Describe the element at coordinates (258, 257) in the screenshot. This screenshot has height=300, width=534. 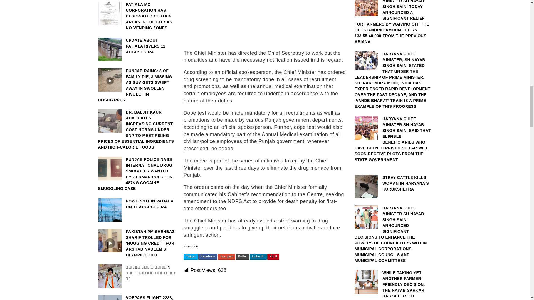
I see `LinkedIn` at that location.